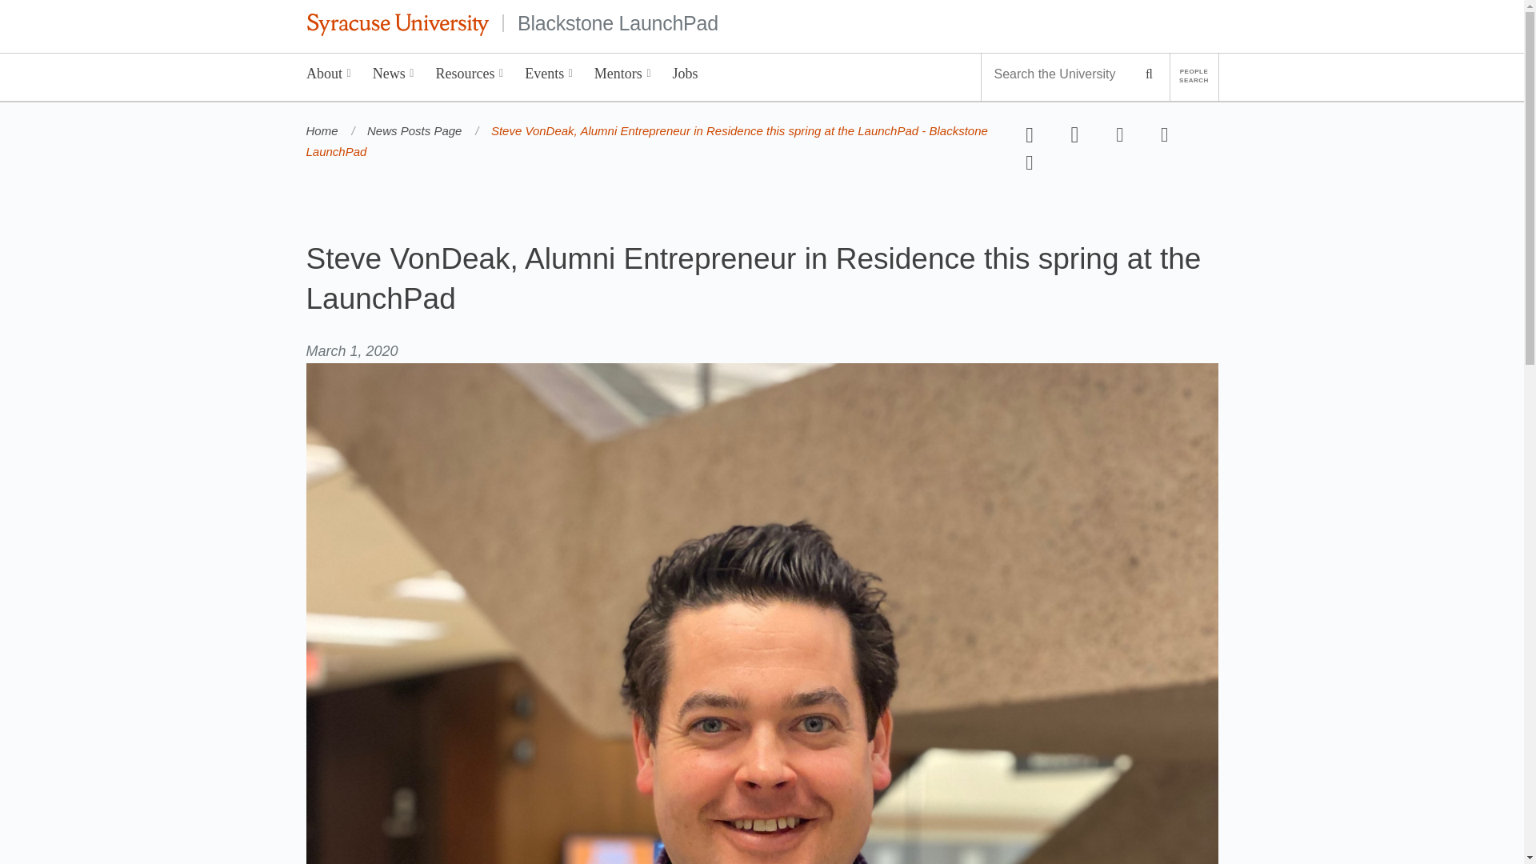 This screenshot has width=1536, height=864. I want to click on YouTube URL, so click(1120, 134).